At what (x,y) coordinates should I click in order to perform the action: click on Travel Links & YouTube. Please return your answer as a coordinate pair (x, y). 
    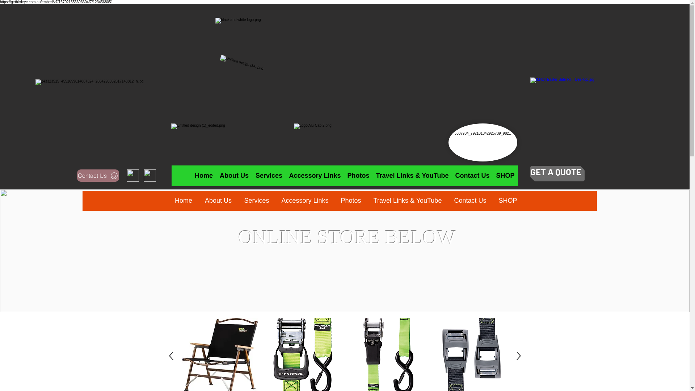
    Looking at the image, I should click on (407, 201).